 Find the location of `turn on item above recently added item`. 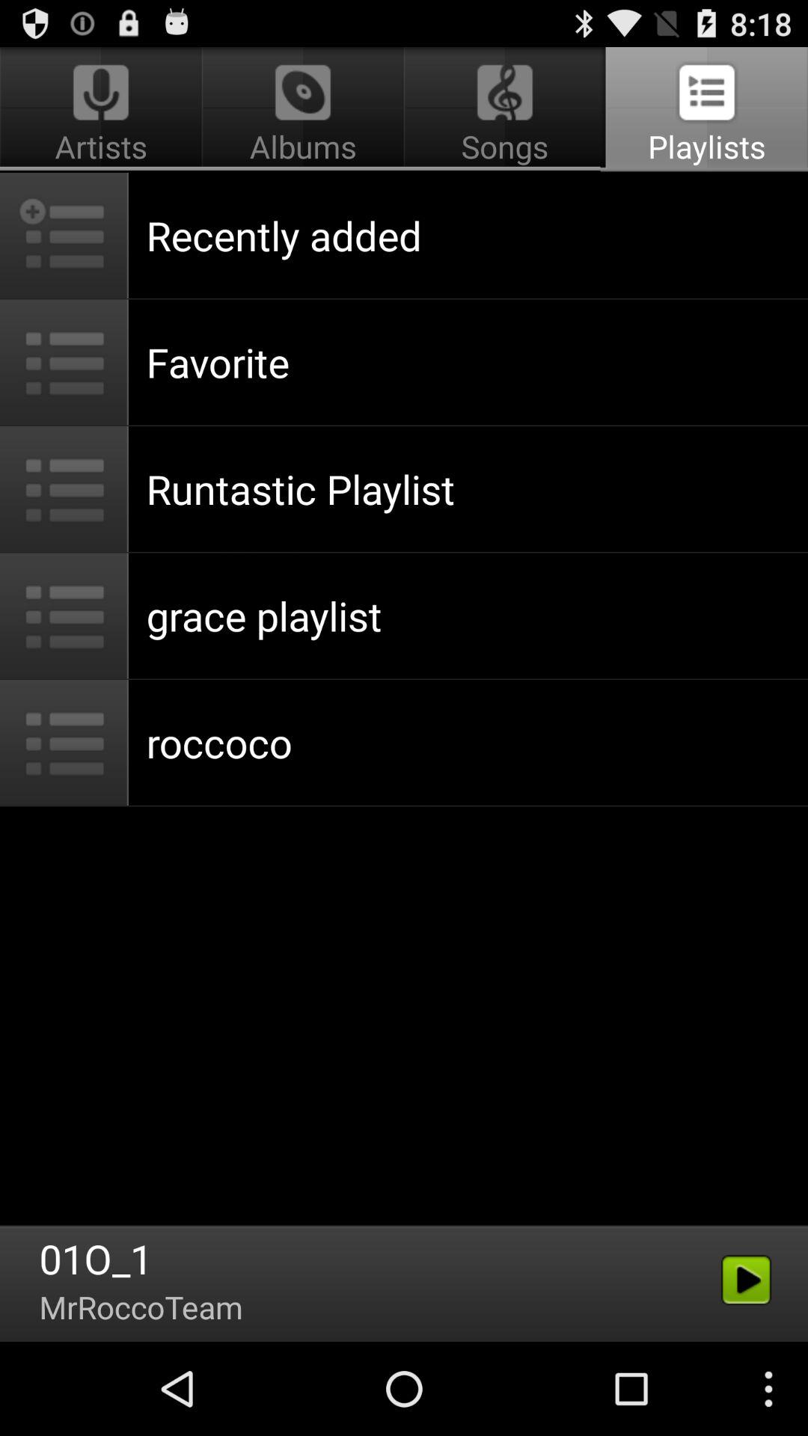

turn on item above recently added item is located at coordinates (504, 109).